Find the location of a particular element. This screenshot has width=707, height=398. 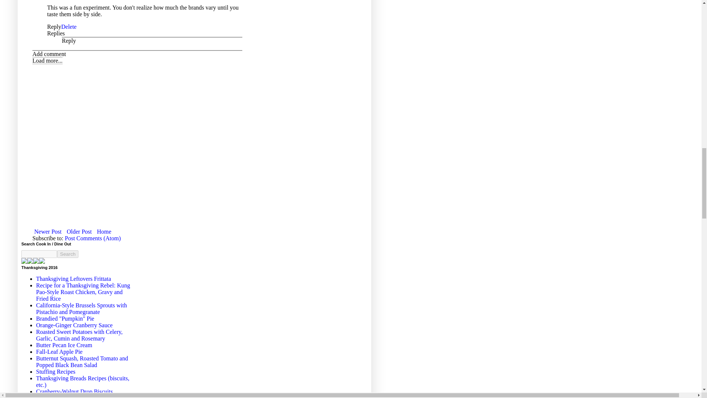

search is located at coordinates (68, 254).